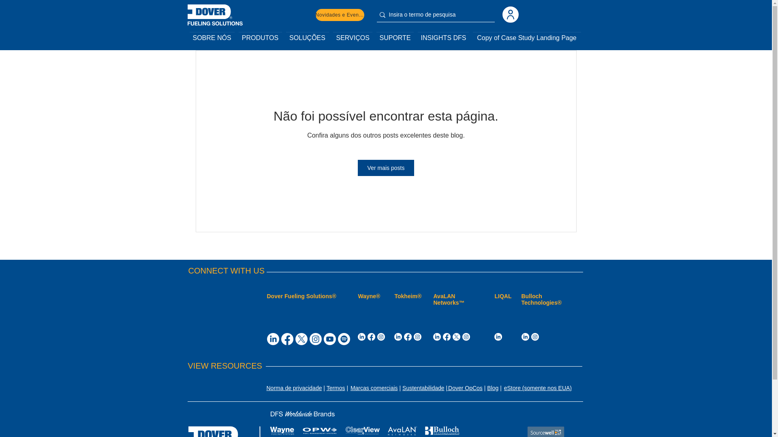  What do you see at coordinates (527, 34) in the screenshot?
I see `Copy of Case Study Landing Page` at bounding box center [527, 34].